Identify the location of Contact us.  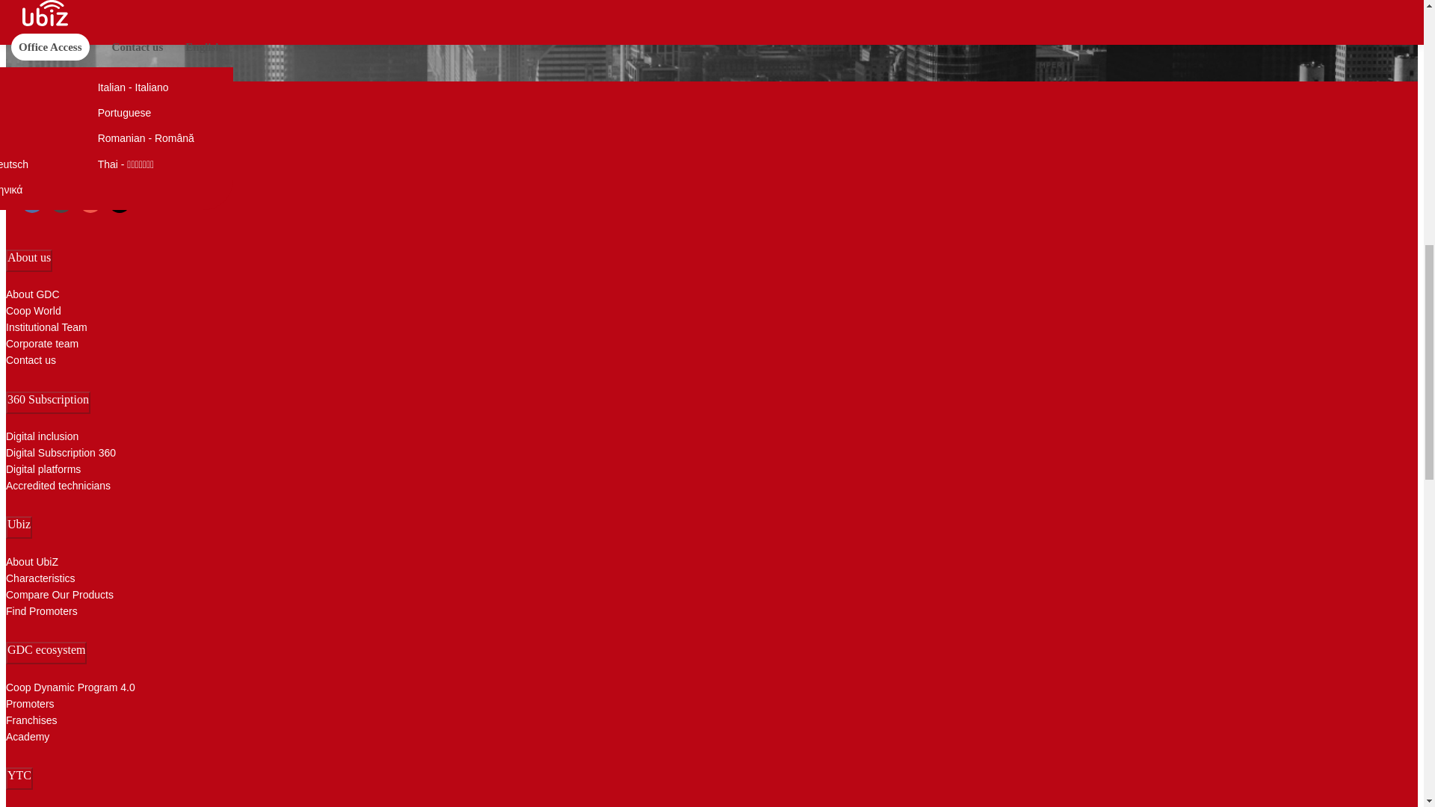
(46, 359).